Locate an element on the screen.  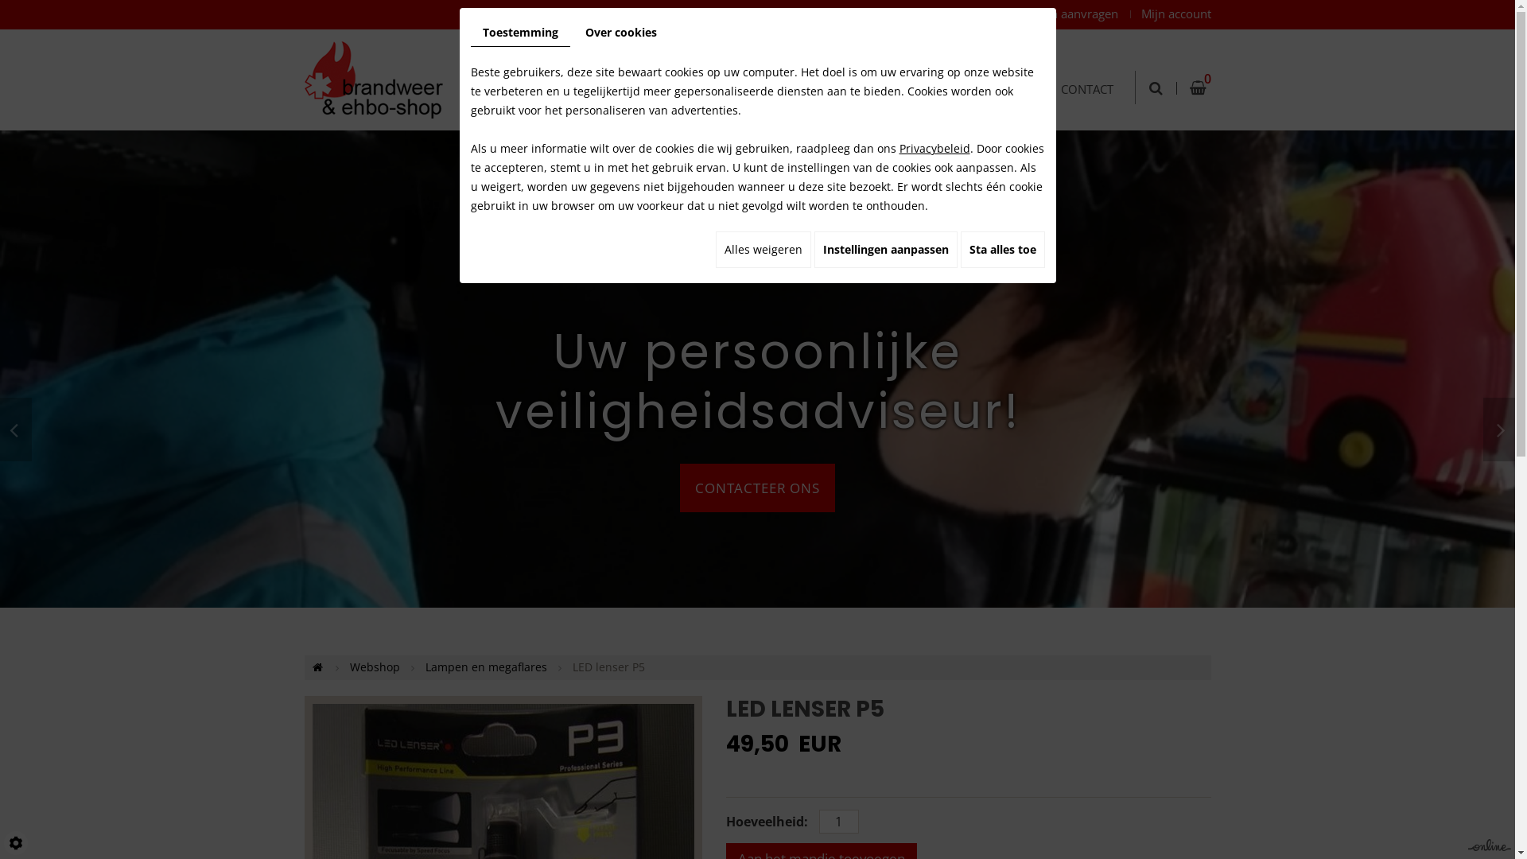
Cookie-instelling bewerken is located at coordinates (16, 843).